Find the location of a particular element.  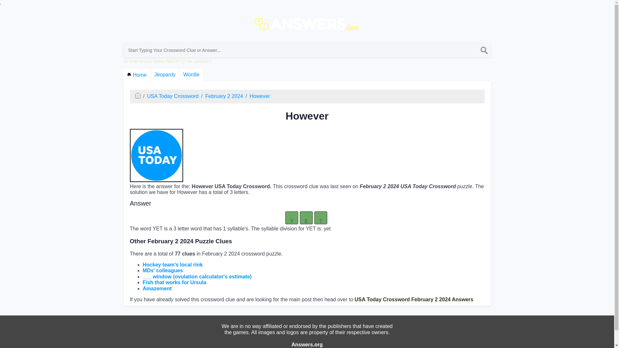

Answers.org is located at coordinates (307, 344).